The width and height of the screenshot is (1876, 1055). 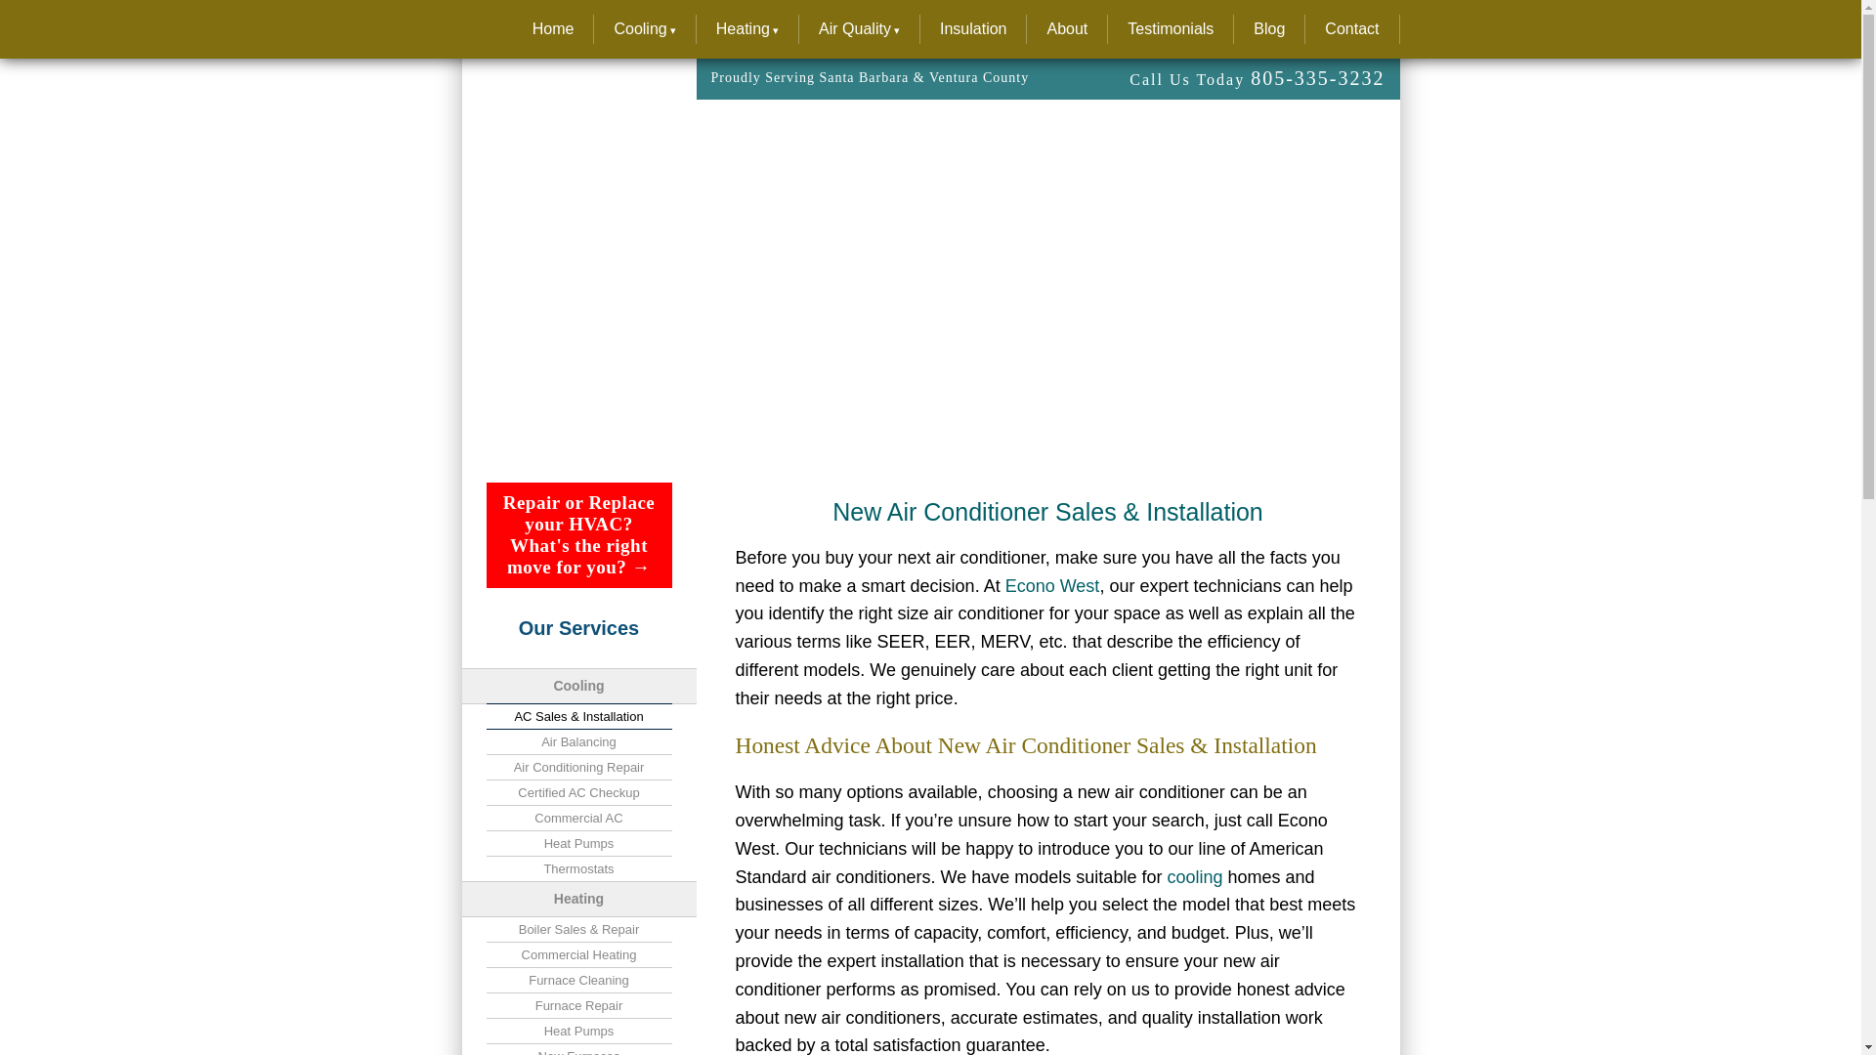 What do you see at coordinates (1194, 877) in the screenshot?
I see `cooling` at bounding box center [1194, 877].